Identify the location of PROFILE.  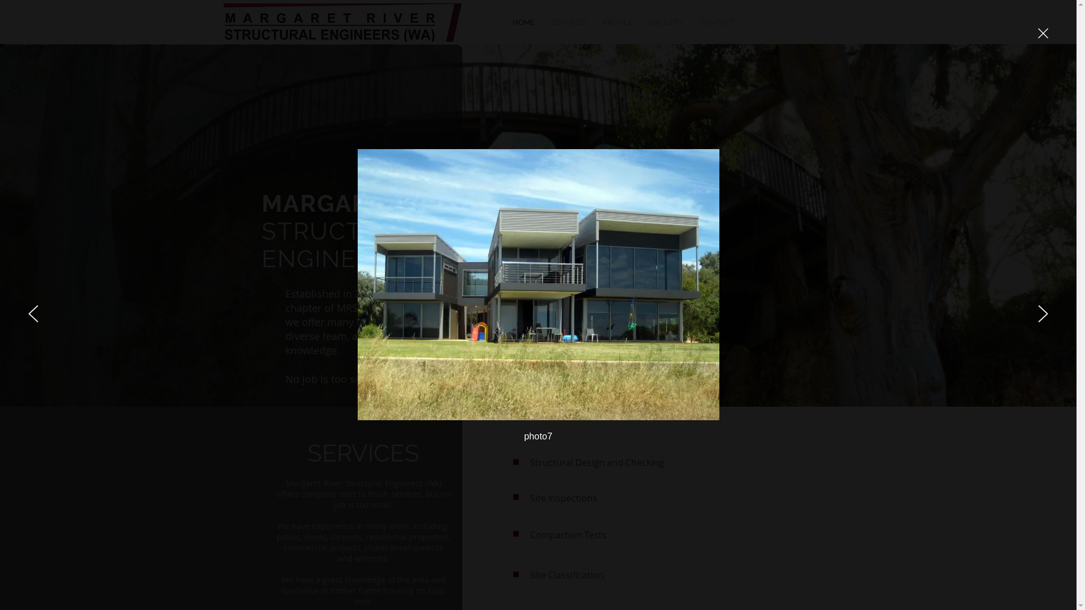
(618, 23).